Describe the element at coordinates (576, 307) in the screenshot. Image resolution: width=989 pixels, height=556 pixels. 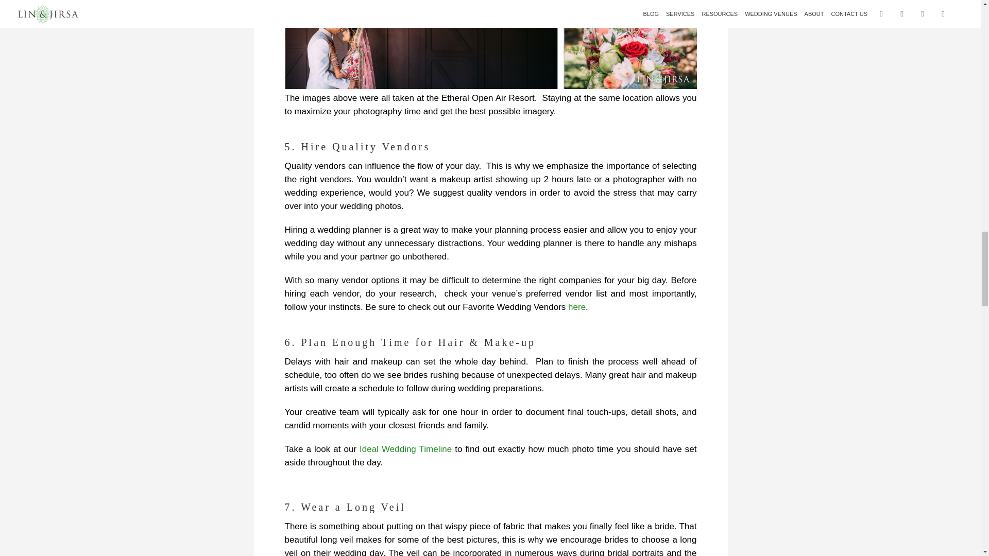
I see `here` at that location.